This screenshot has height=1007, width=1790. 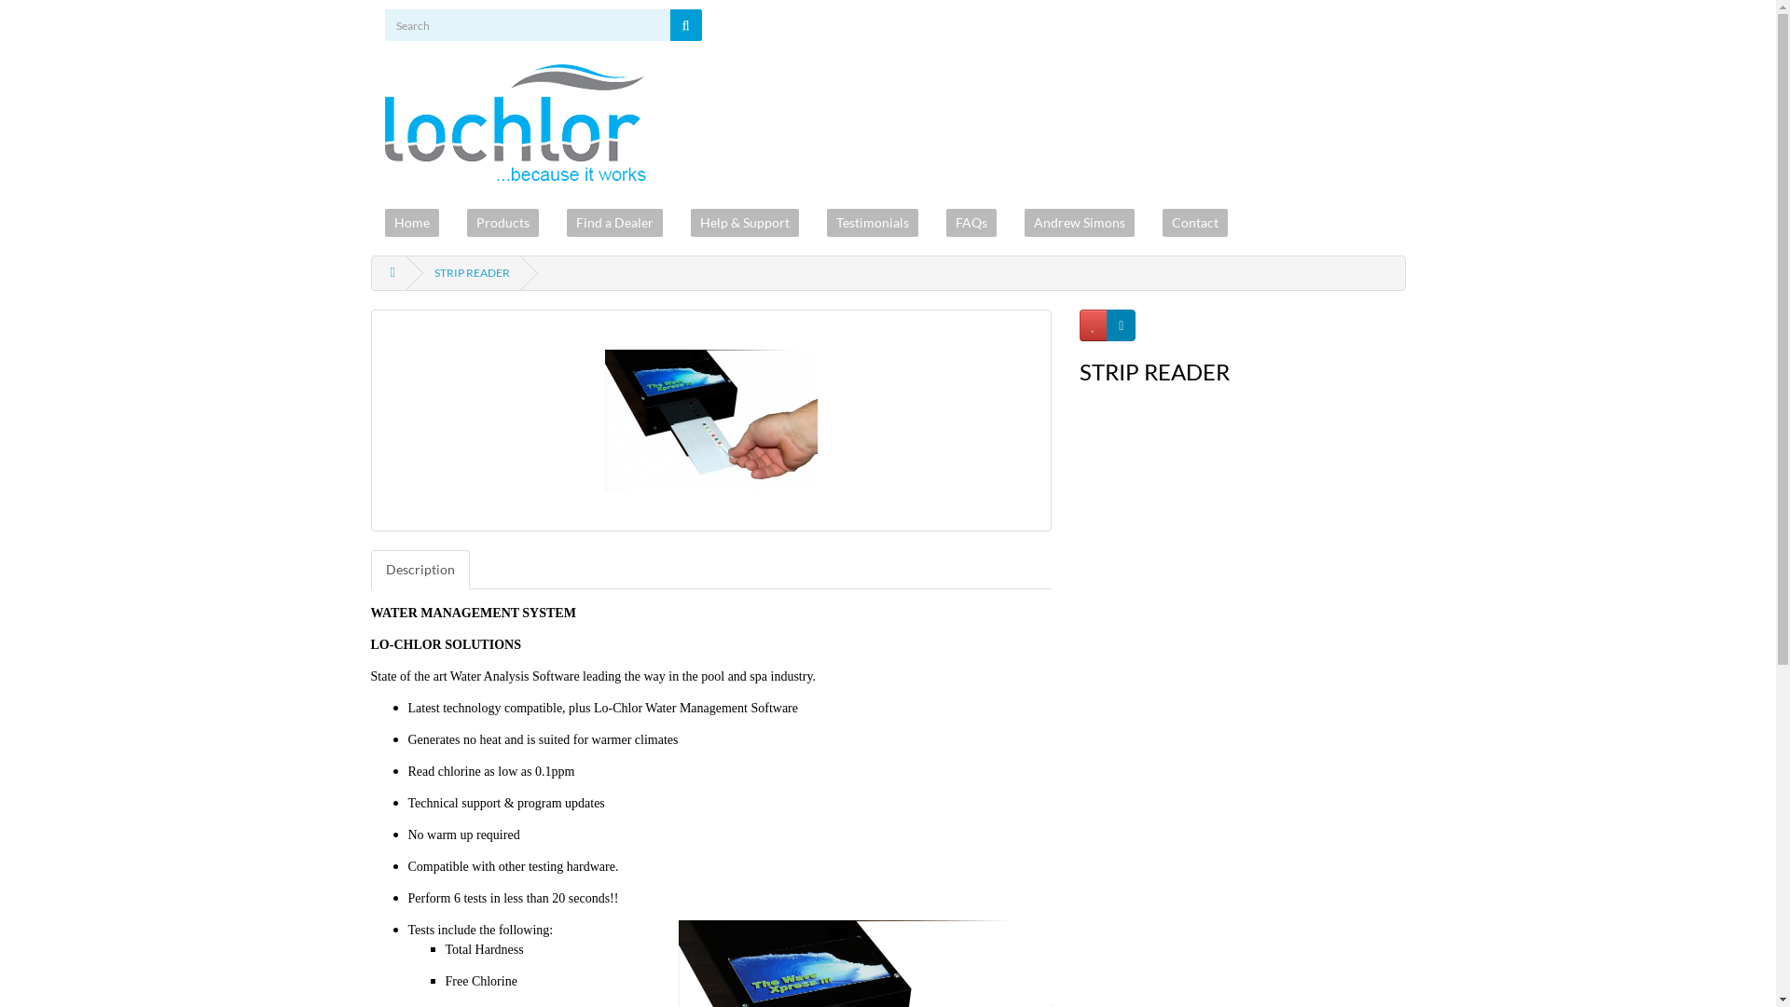 What do you see at coordinates (871, 223) in the screenshot?
I see `Testimonials` at bounding box center [871, 223].